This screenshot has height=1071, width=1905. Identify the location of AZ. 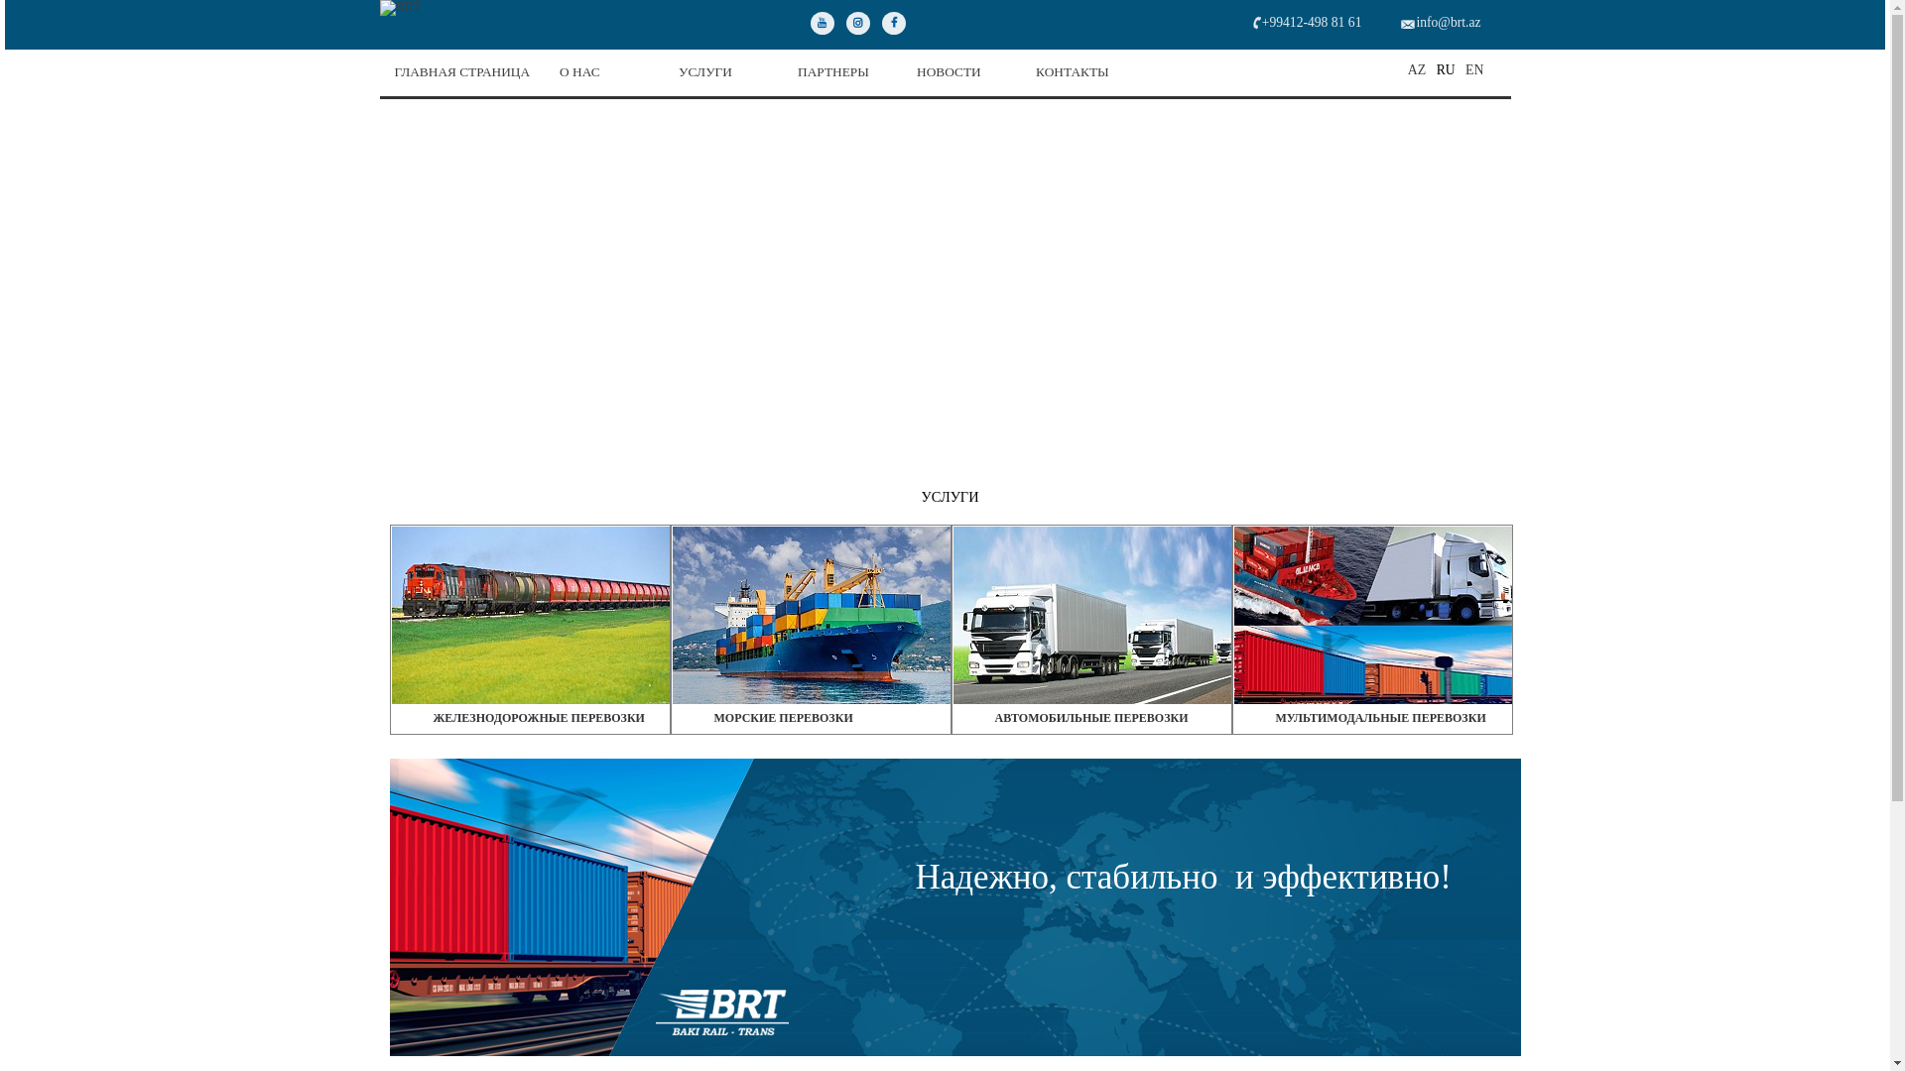
(1417, 69).